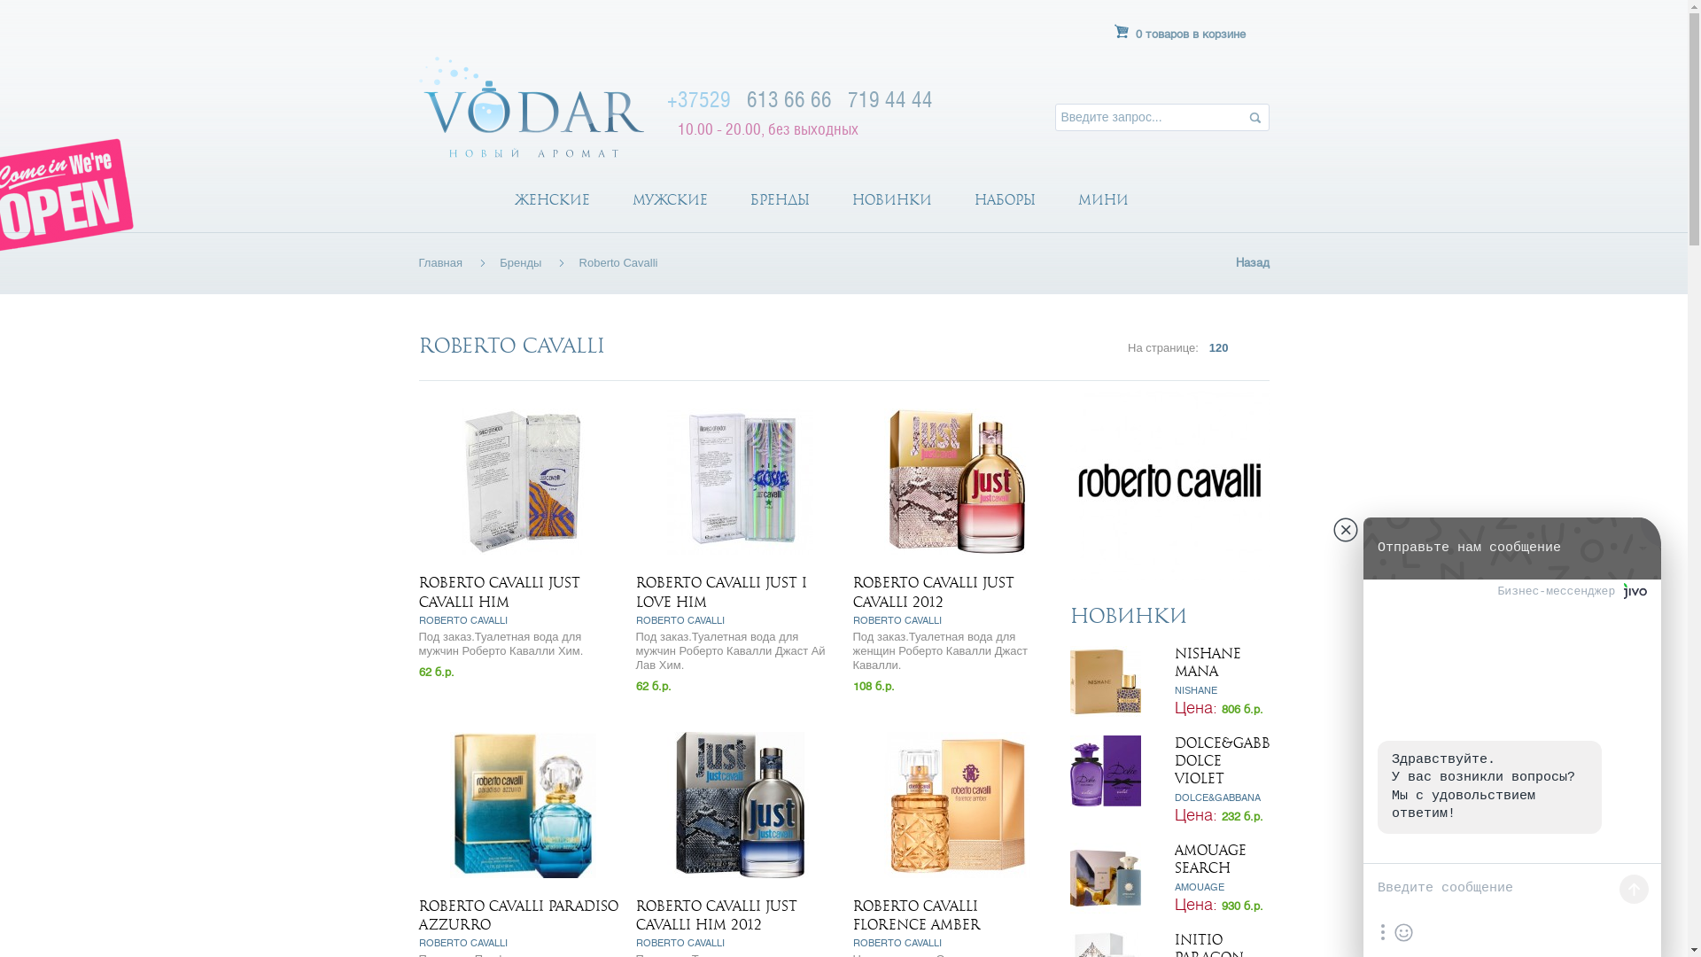  What do you see at coordinates (499, 593) in the screenshot?
I see `Roberto Cavalli Just Cavalli Him` at bounding box center [499, 593].